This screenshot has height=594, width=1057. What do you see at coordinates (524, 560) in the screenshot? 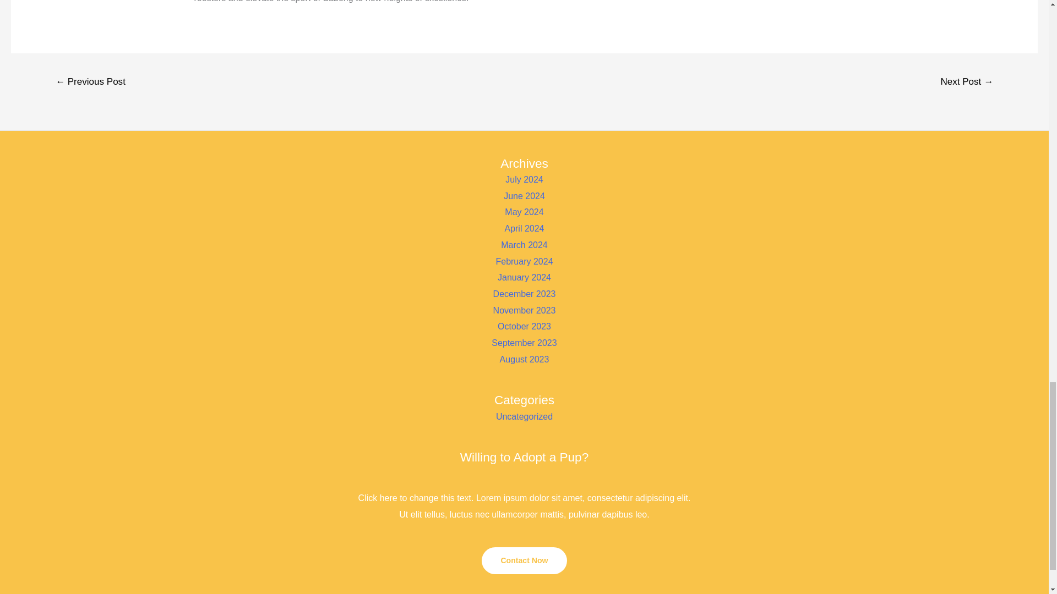
I see `Contact Now` at bounding box center [524, 560].